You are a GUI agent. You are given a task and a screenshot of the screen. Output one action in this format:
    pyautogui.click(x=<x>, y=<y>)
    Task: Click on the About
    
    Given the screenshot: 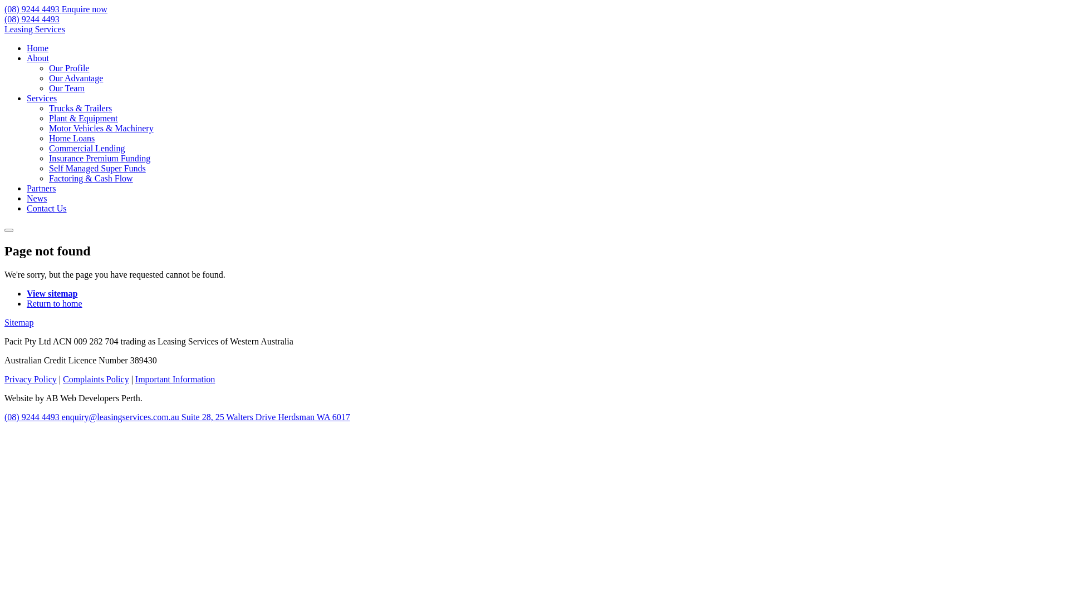 What is the action you would take?
    pyautogui.click(x=38, y=58)
    